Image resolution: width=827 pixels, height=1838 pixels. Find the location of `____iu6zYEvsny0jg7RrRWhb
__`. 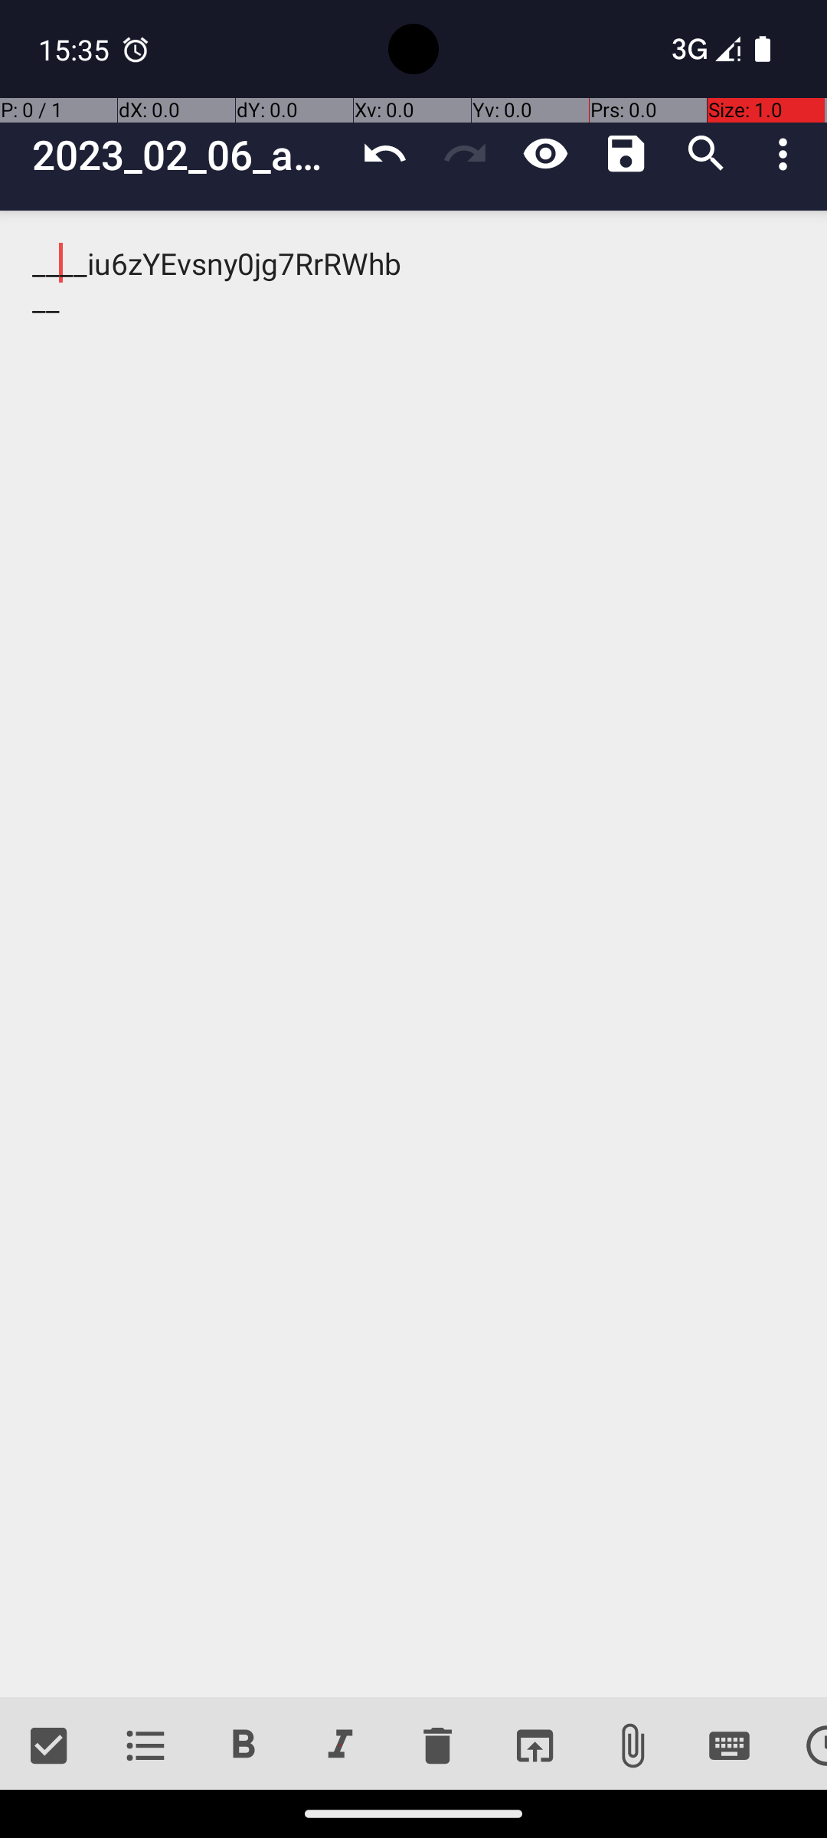

____iu6zYEvsny0jg7RrRWhb
__ is located at coordinates (413, 954).